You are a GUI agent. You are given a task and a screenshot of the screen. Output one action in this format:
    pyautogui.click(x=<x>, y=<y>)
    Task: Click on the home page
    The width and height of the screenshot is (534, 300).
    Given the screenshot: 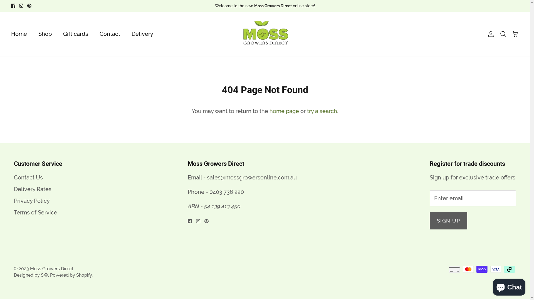 What is the action you would take?
    pyautogui.click(x=284, y=111)
    